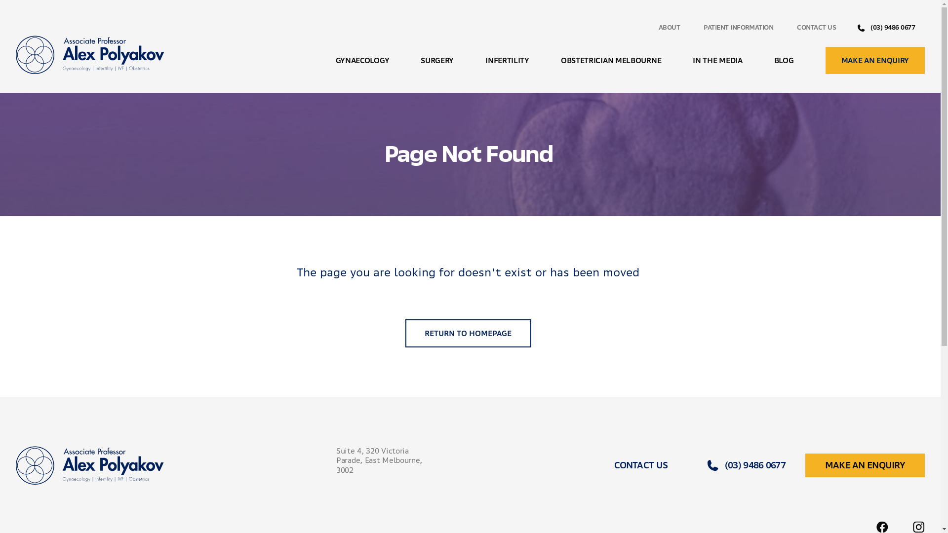 The width and height of the screenshot is (948, 533). Describe the element at coordinates (865, 465) in the screenshot. I see `MAKE AN ENQUIRY` at that location.